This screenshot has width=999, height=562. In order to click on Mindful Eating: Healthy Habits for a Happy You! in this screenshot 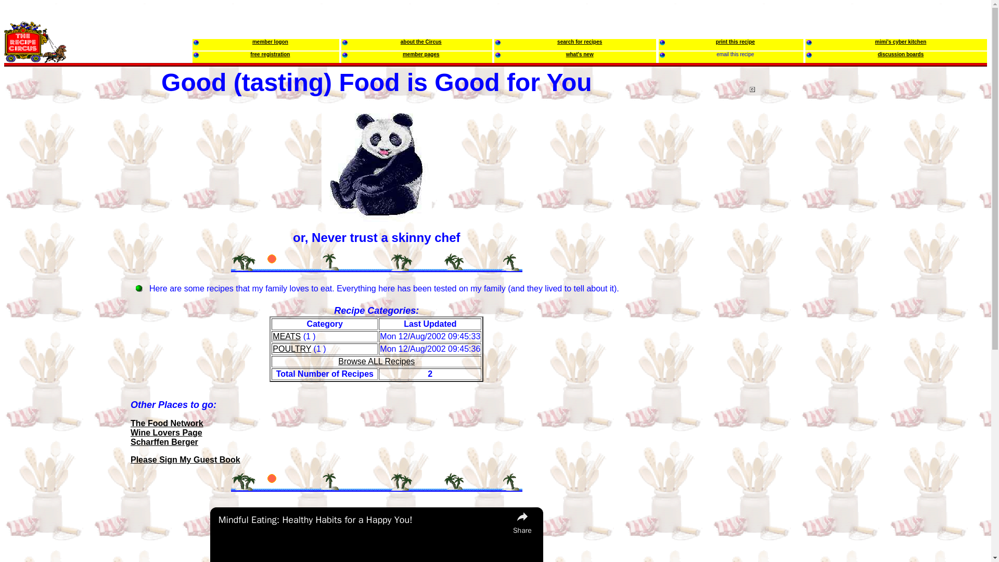, I will do `click(363, 519)`.